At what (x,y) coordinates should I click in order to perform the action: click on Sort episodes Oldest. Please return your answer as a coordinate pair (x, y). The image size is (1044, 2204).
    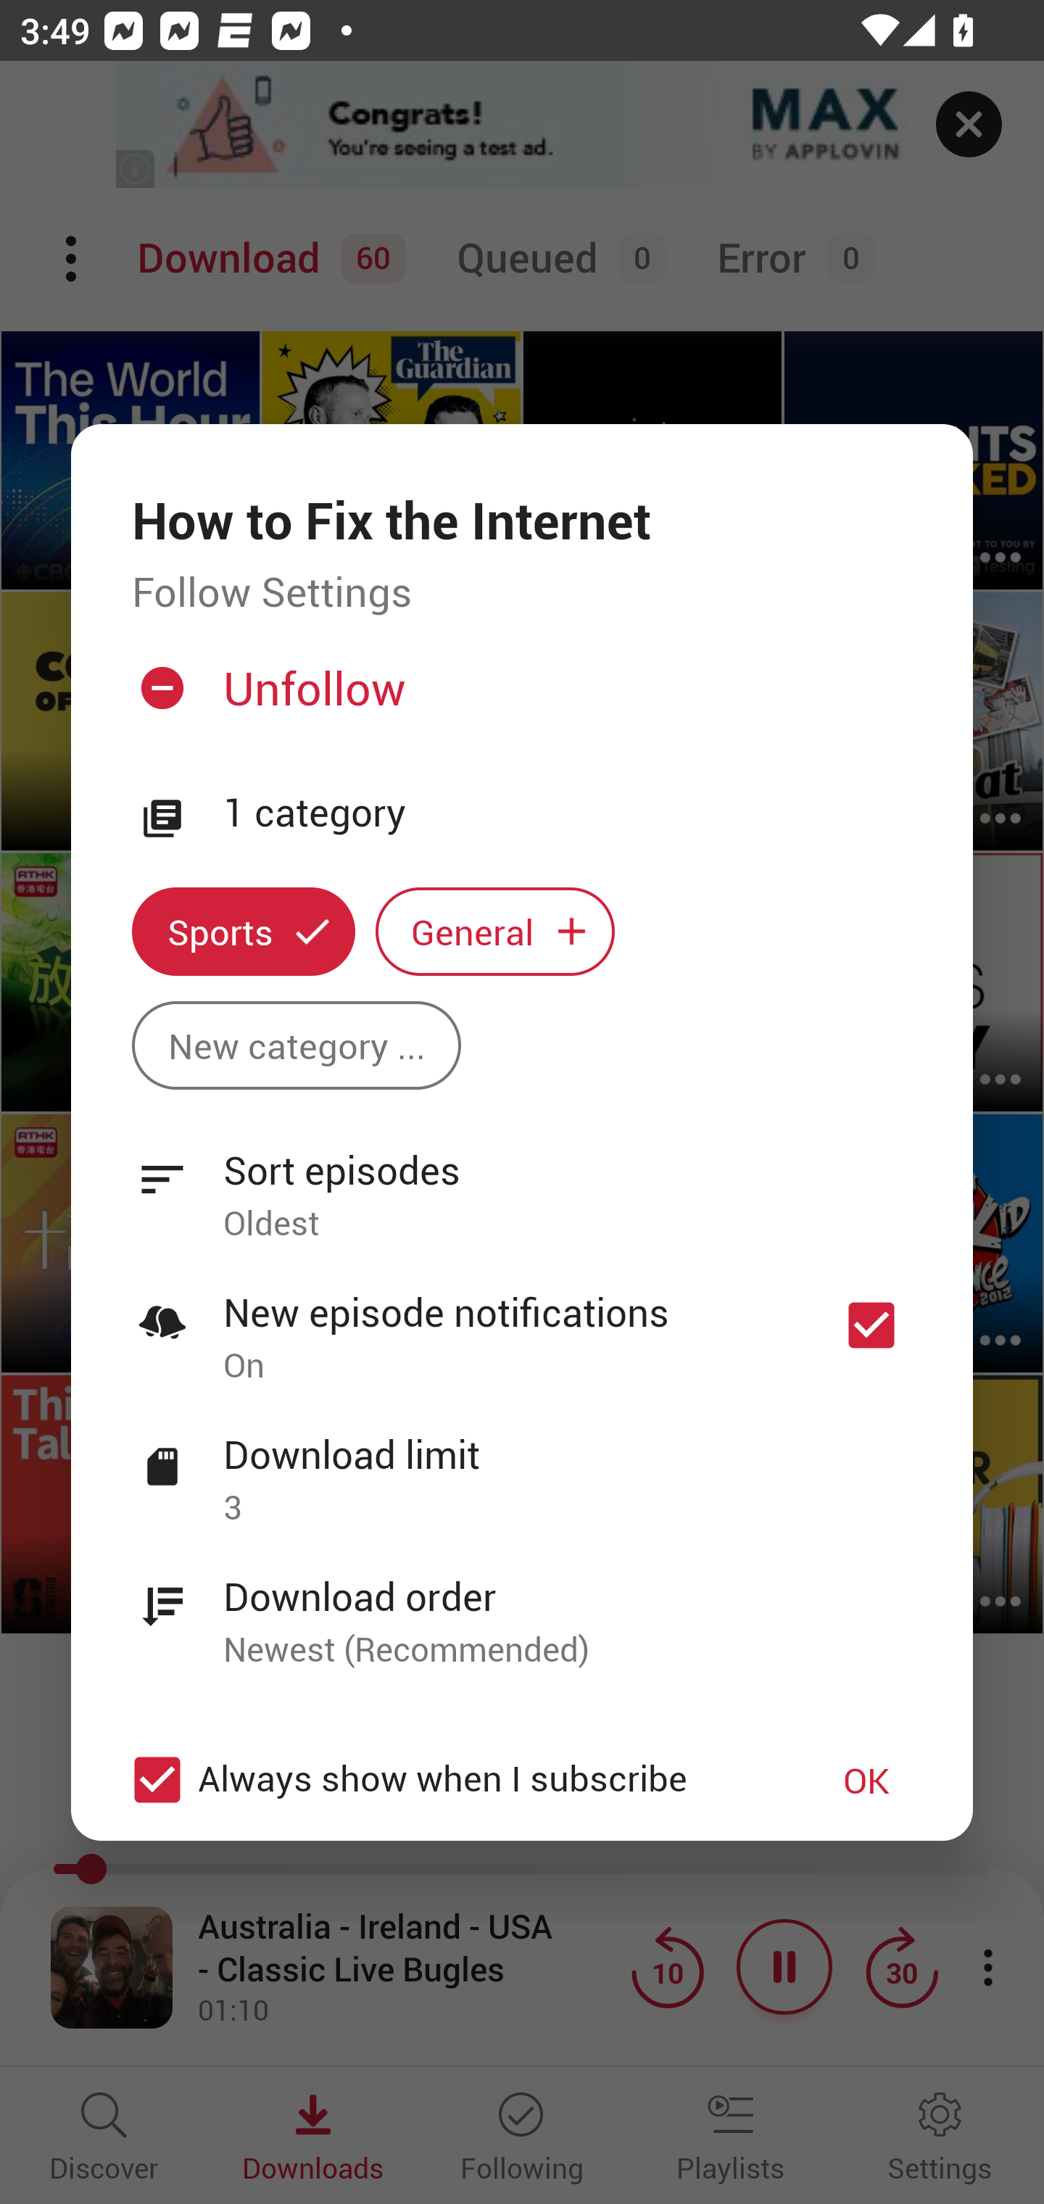
    Looking at the image, I should click on (522, 1181).